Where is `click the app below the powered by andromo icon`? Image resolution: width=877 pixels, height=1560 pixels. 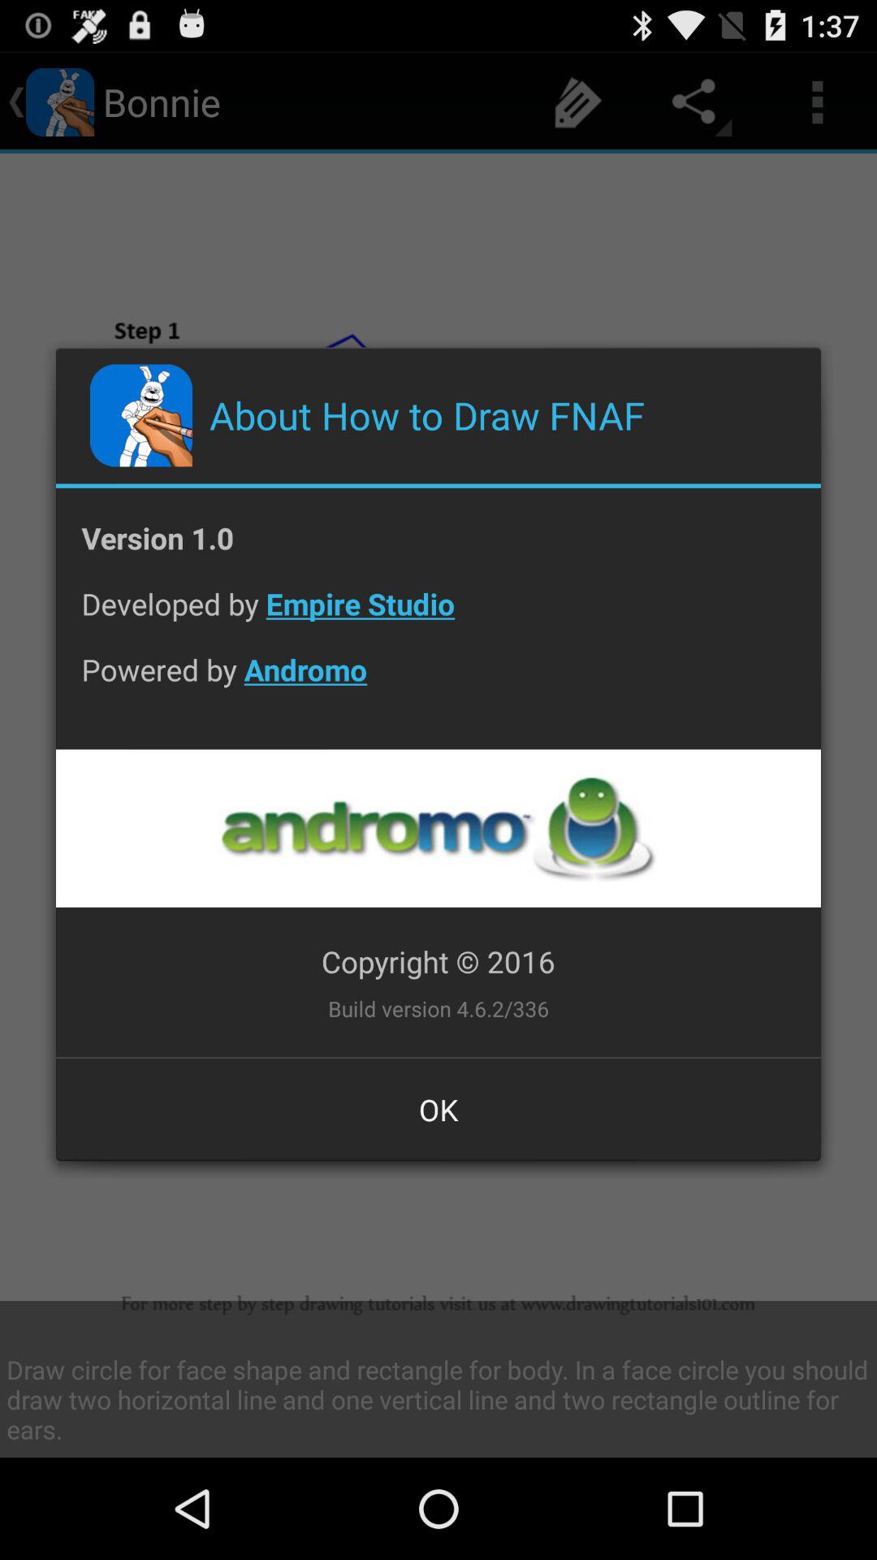
click the app below the powered by andromo icon is located at coordinates (438, 828).